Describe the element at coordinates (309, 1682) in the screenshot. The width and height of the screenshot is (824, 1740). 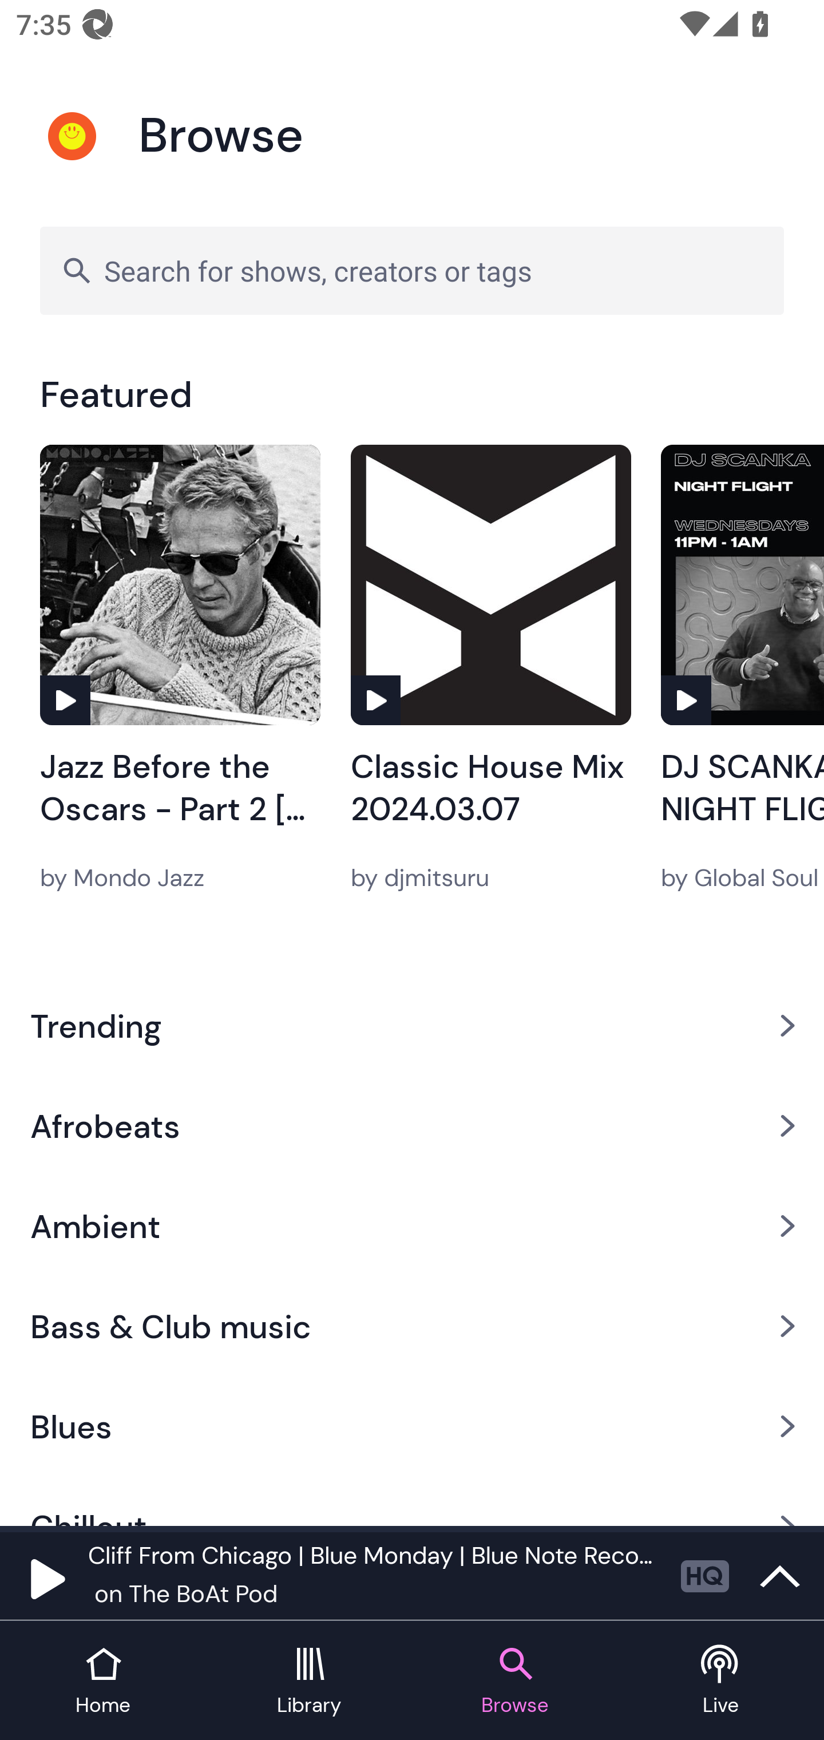
I see `Library tab Library` at that location.